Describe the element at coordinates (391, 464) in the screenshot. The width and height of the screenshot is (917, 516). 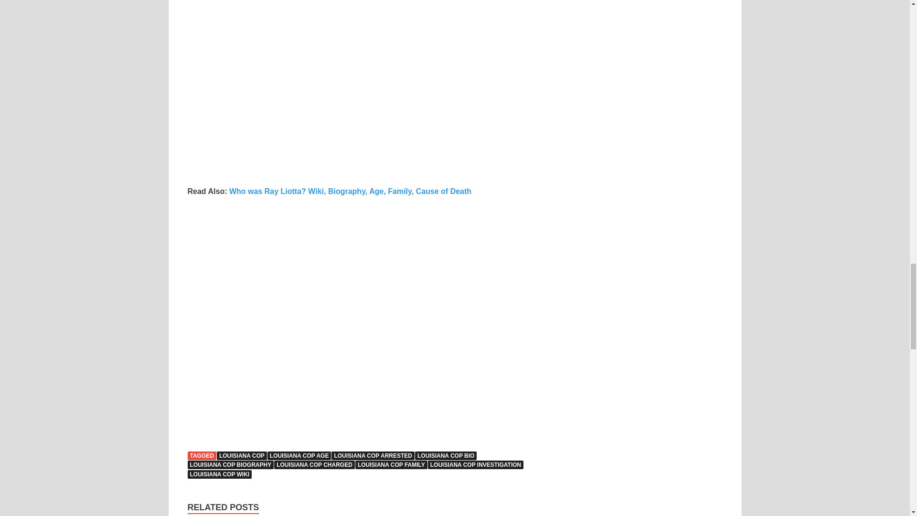
I see `LOUISIANA COP FAMILY` at that location.